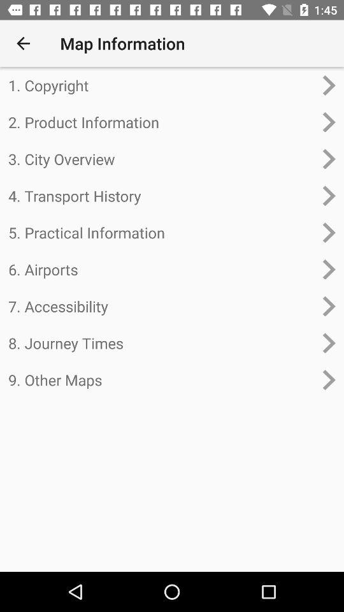 This screenshot has height=612, width=344. I want to click on choose item below 3. city overview icon, so click(162, 196).